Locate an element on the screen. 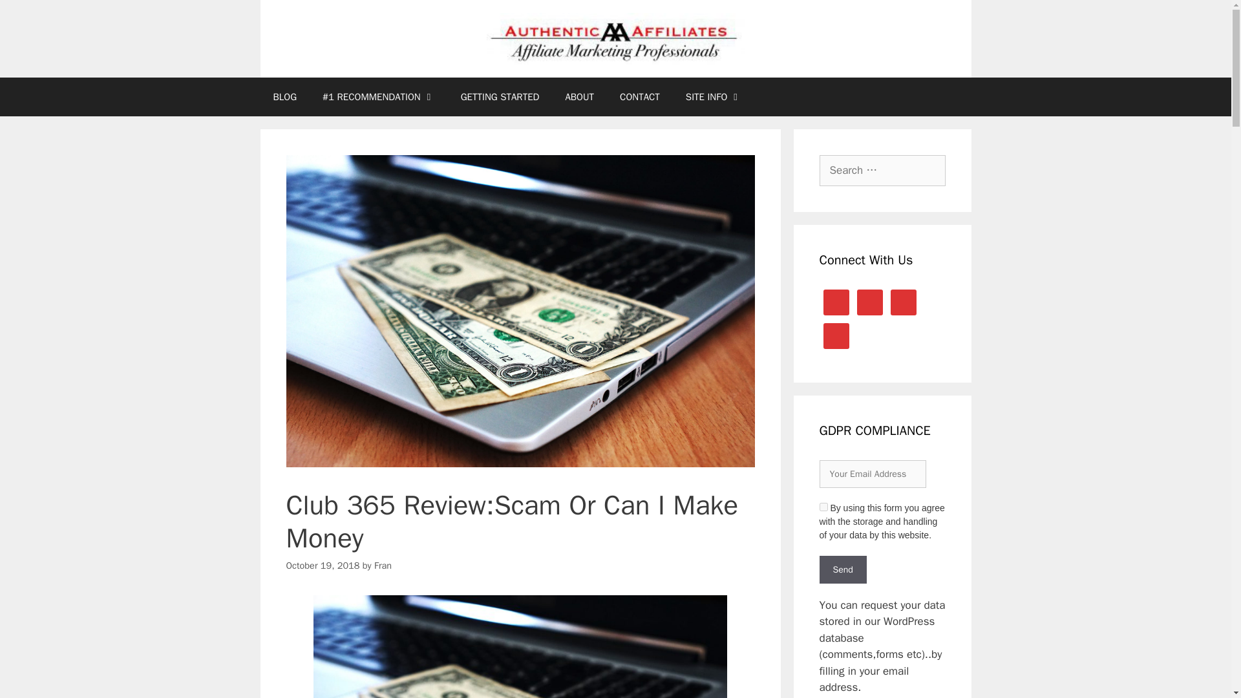 The image size is (1241, 698). Search is located at coordinates (30, 16).